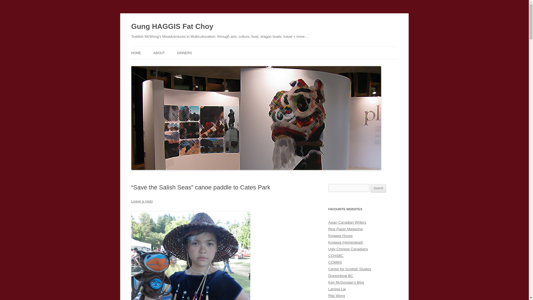  Describe the element at coordinates (335, 262) in the screenshot. I see `CCMMS` at that location.